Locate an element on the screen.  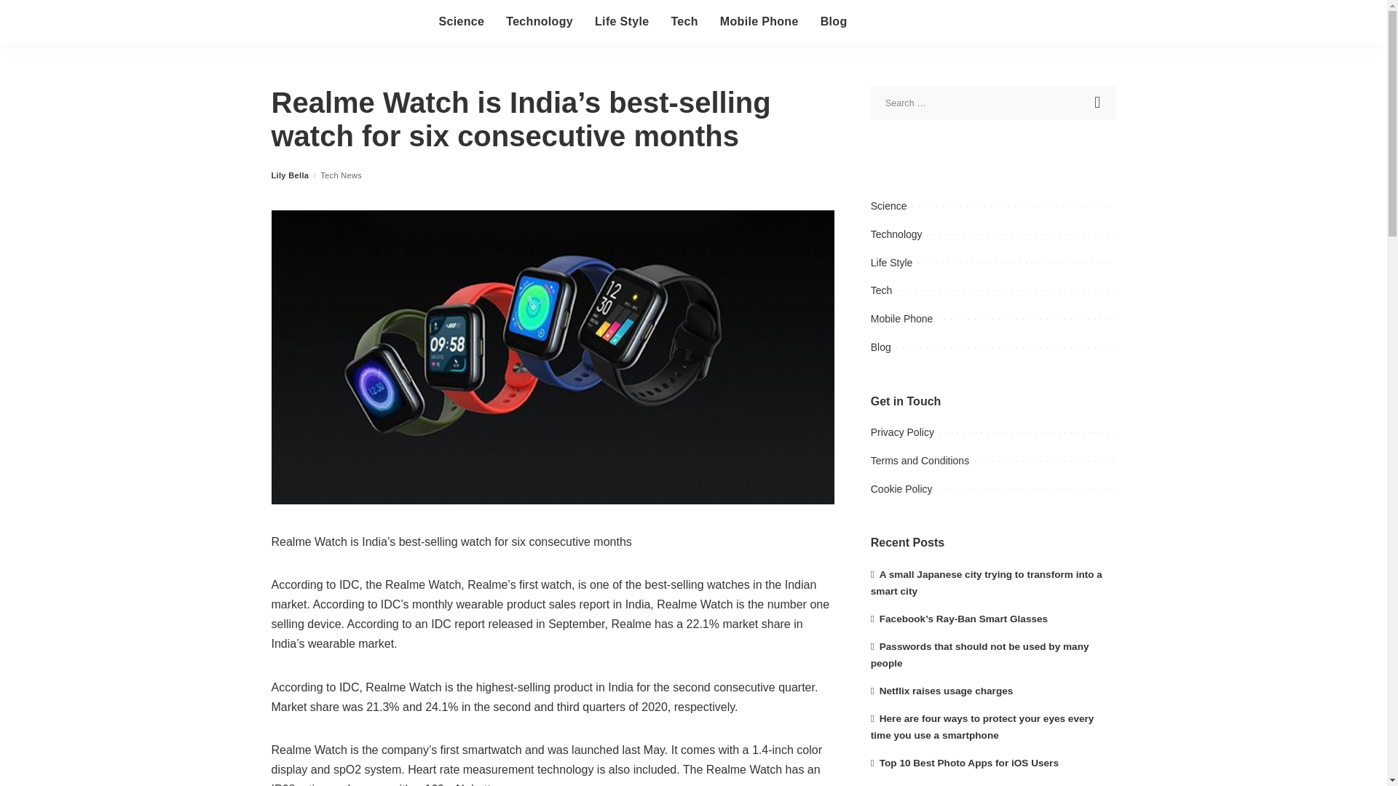
Technology is located at coordinates (897, 234).